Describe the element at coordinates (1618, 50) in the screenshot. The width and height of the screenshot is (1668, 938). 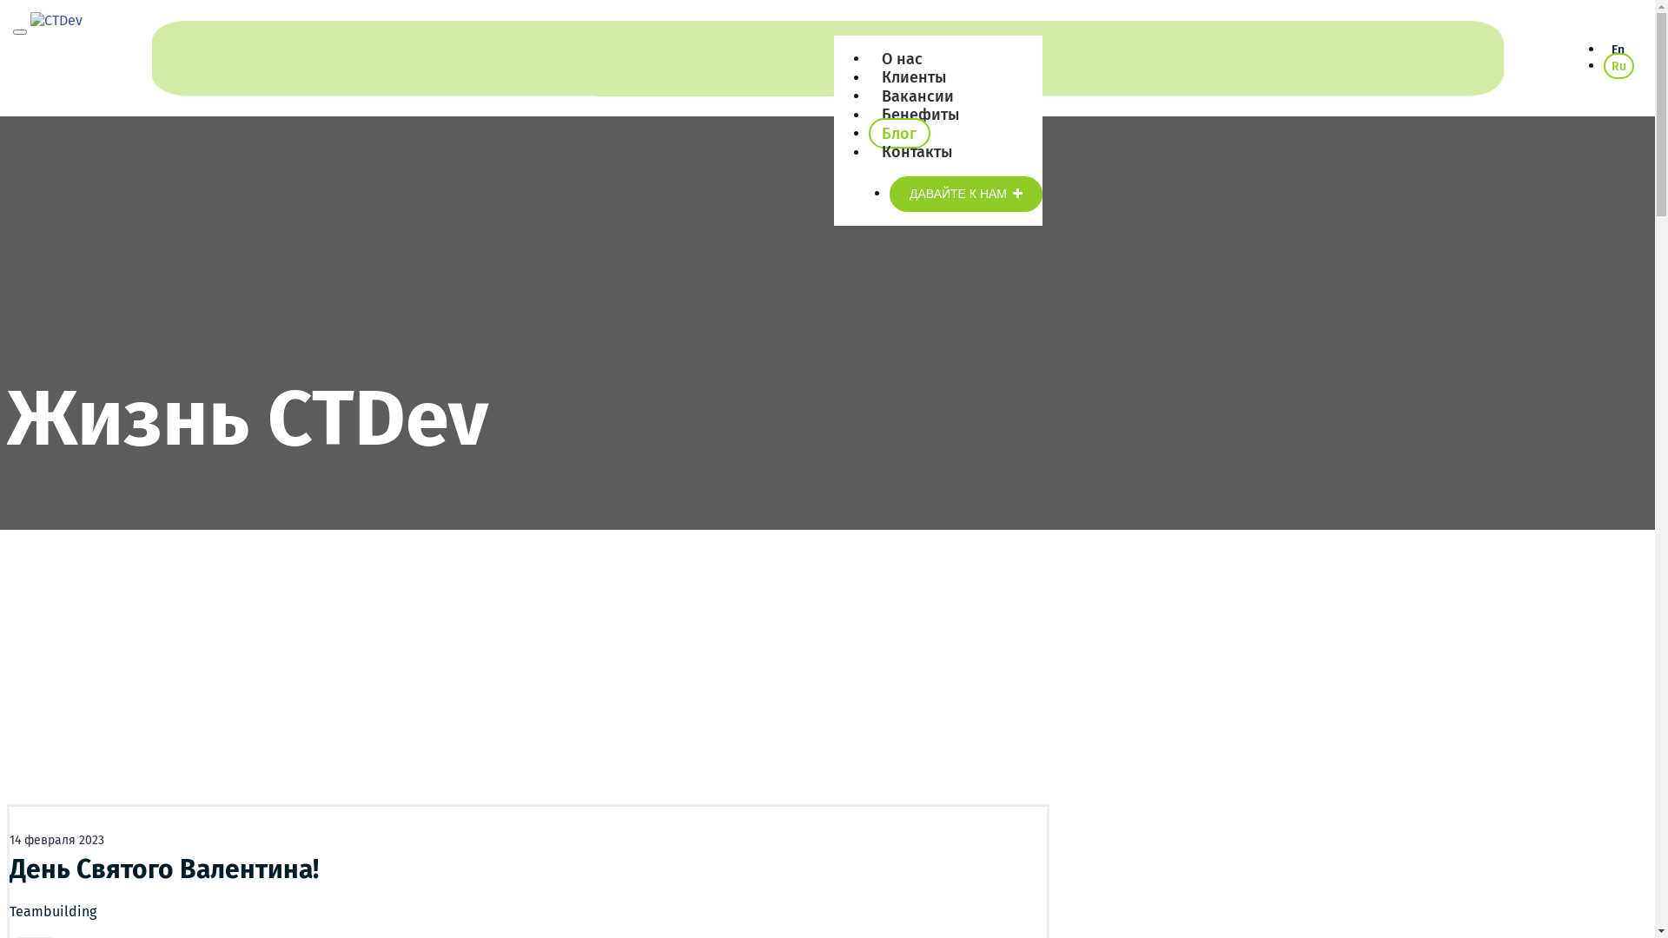
I see `En` at that location.